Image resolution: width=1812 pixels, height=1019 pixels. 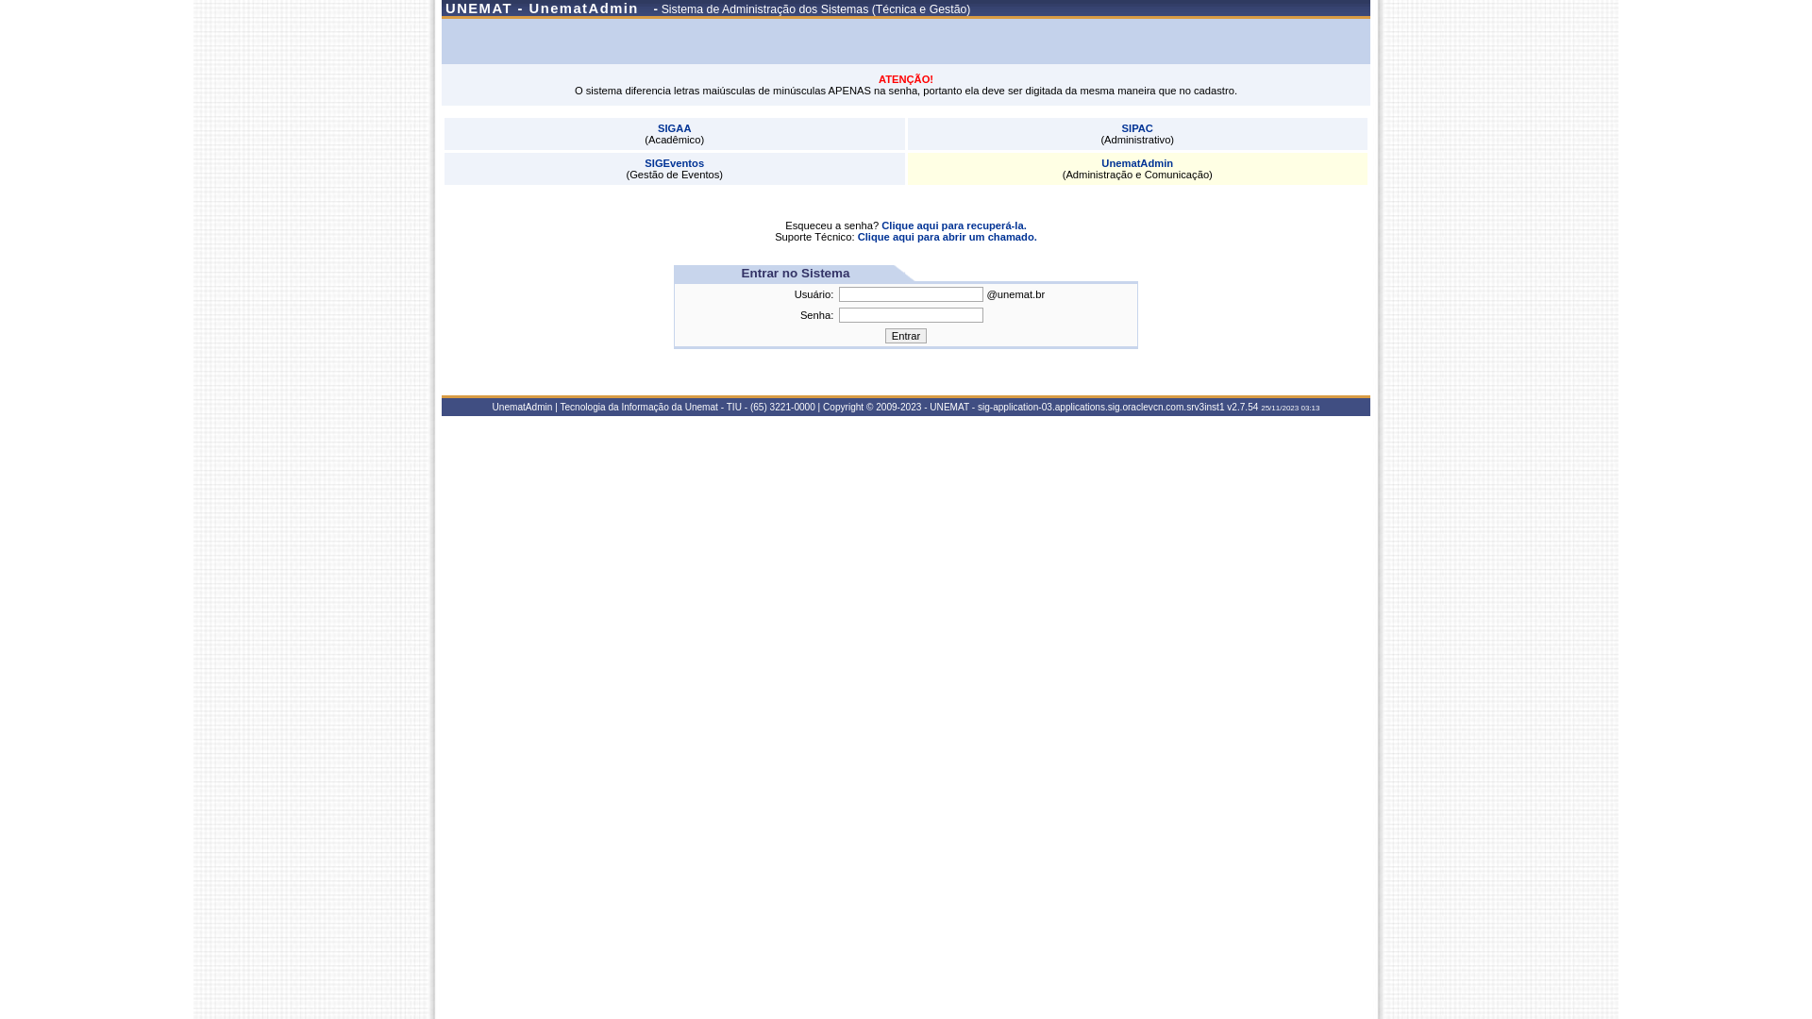 I want to click on SIPAC, so click(x=1138, y=128).